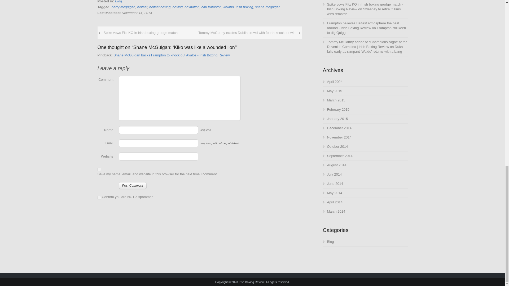 This screenshot has height=286, width=509. I want to click on yes, so click(99, 169).